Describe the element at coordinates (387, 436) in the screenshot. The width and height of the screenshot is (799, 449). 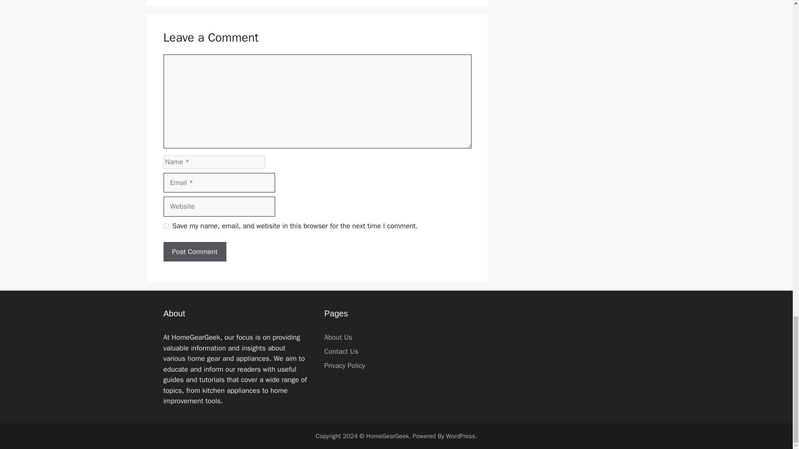
I see `HomeGearGeek` at that location.